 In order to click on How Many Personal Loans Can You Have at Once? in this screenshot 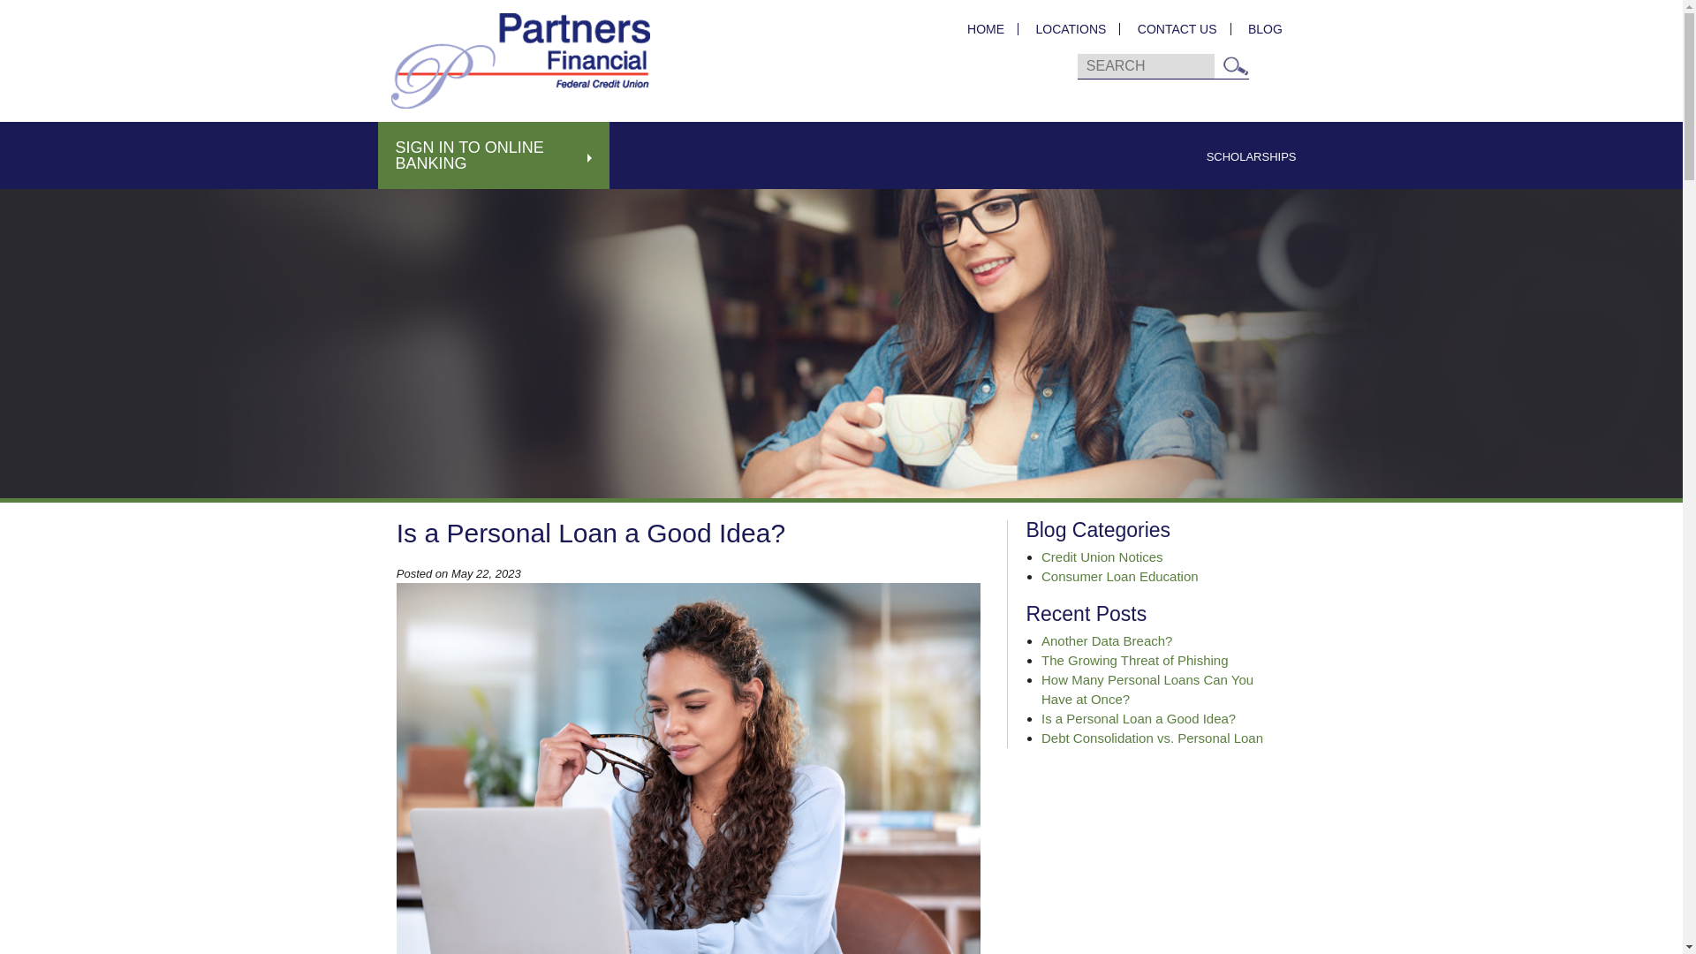, I will do `click(1147, 689)`.